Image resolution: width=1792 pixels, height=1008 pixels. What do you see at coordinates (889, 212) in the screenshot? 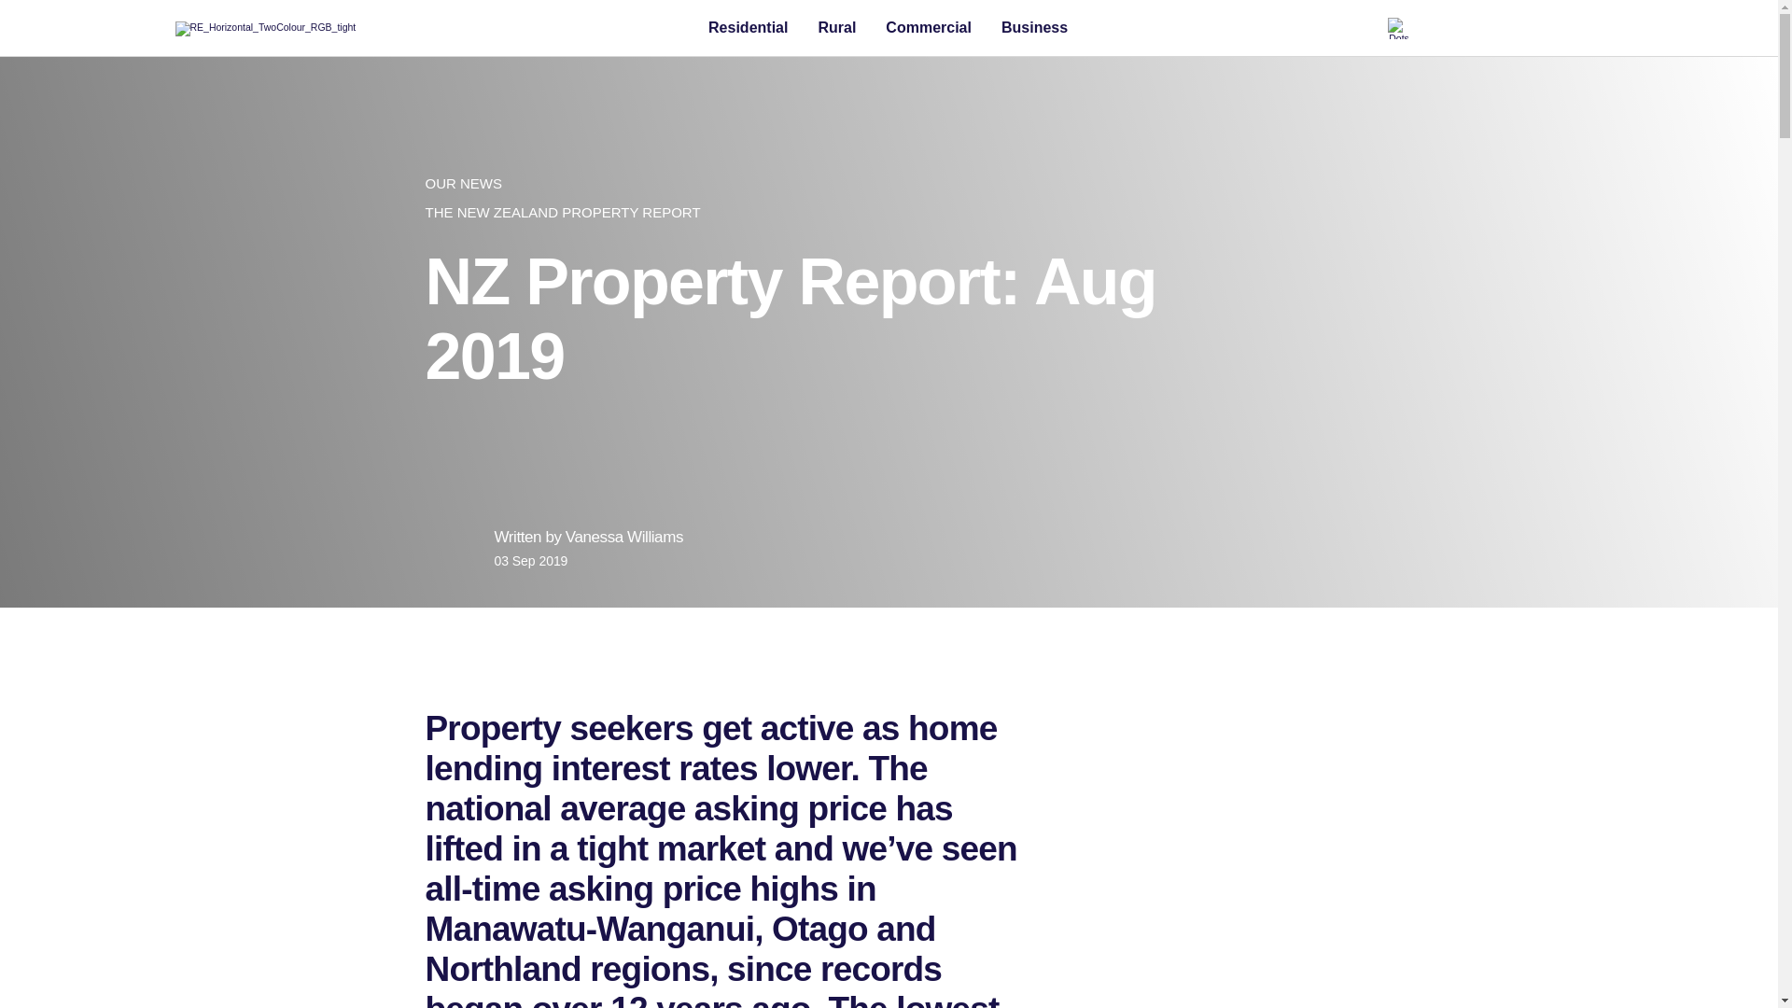
I see `THE NEW ZEALAND PROPERTY REPORT` at bounding box center [889, 212].